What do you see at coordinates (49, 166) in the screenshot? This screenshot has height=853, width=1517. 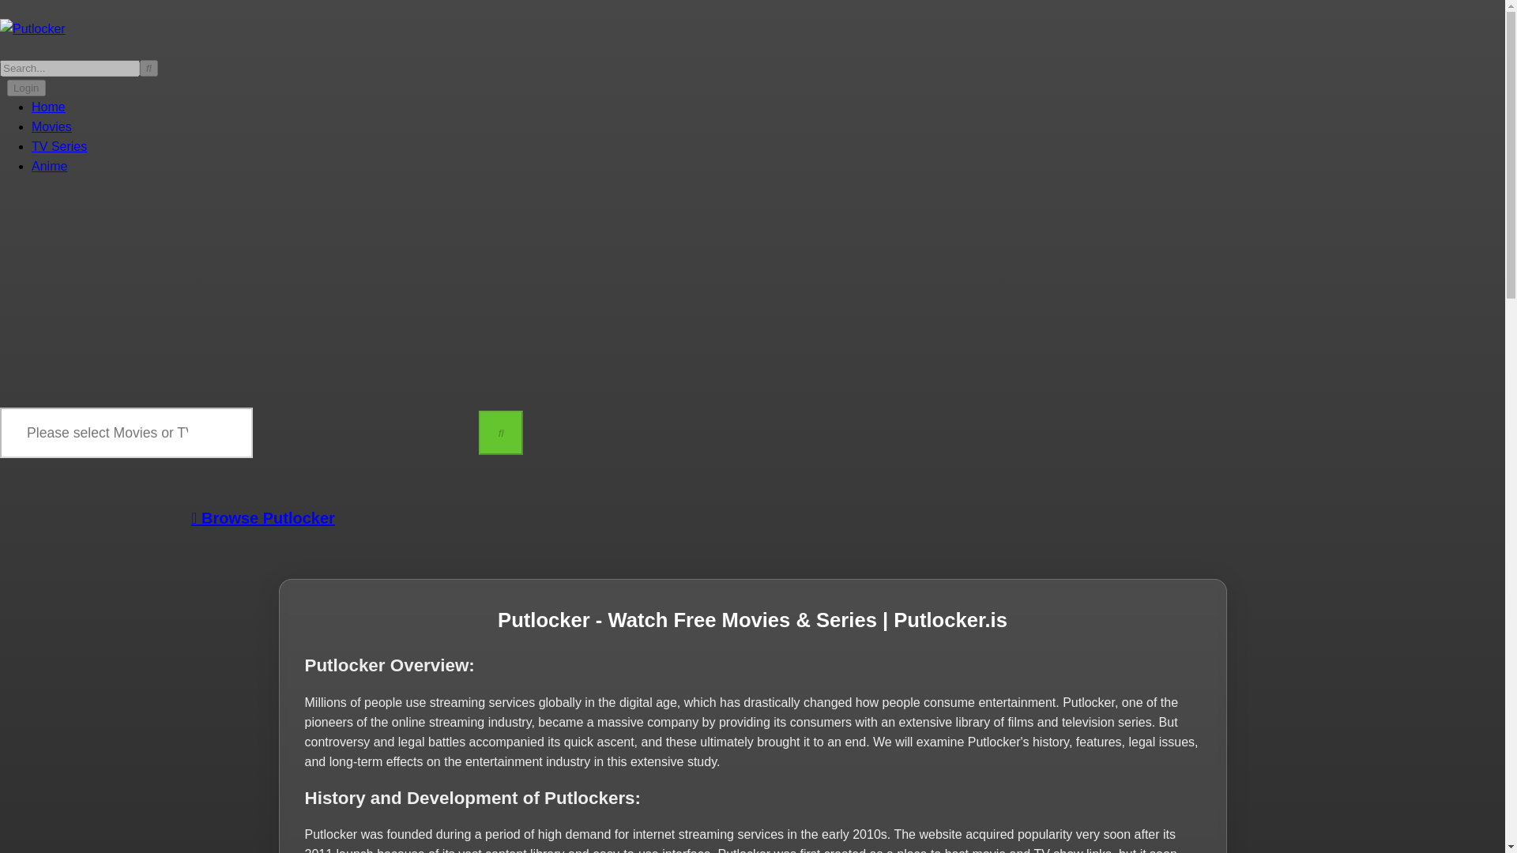 I see `Anime` at bounding box center [49, 166].